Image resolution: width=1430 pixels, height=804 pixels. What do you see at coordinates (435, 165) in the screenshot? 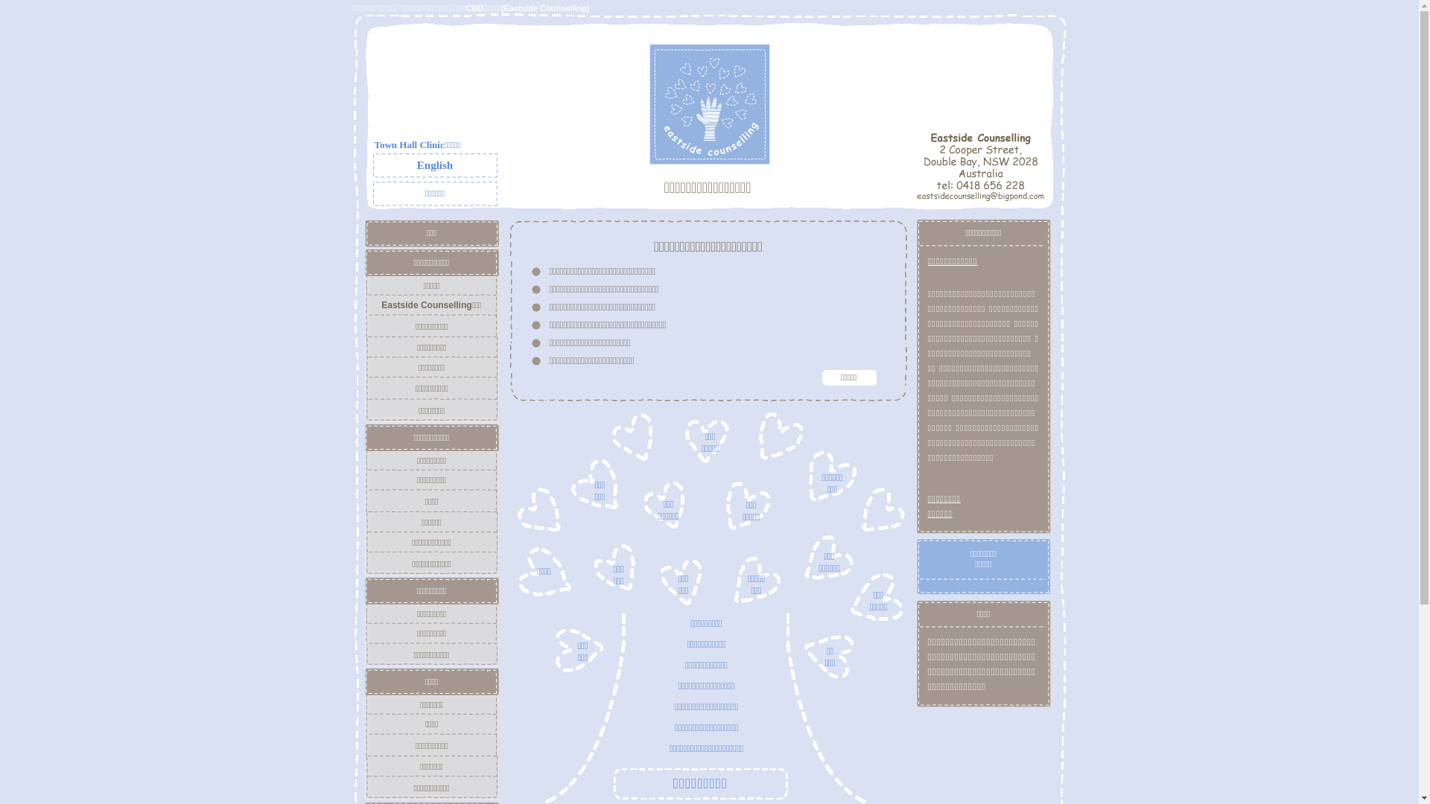
I see `English` at bounding box center [435, 165].